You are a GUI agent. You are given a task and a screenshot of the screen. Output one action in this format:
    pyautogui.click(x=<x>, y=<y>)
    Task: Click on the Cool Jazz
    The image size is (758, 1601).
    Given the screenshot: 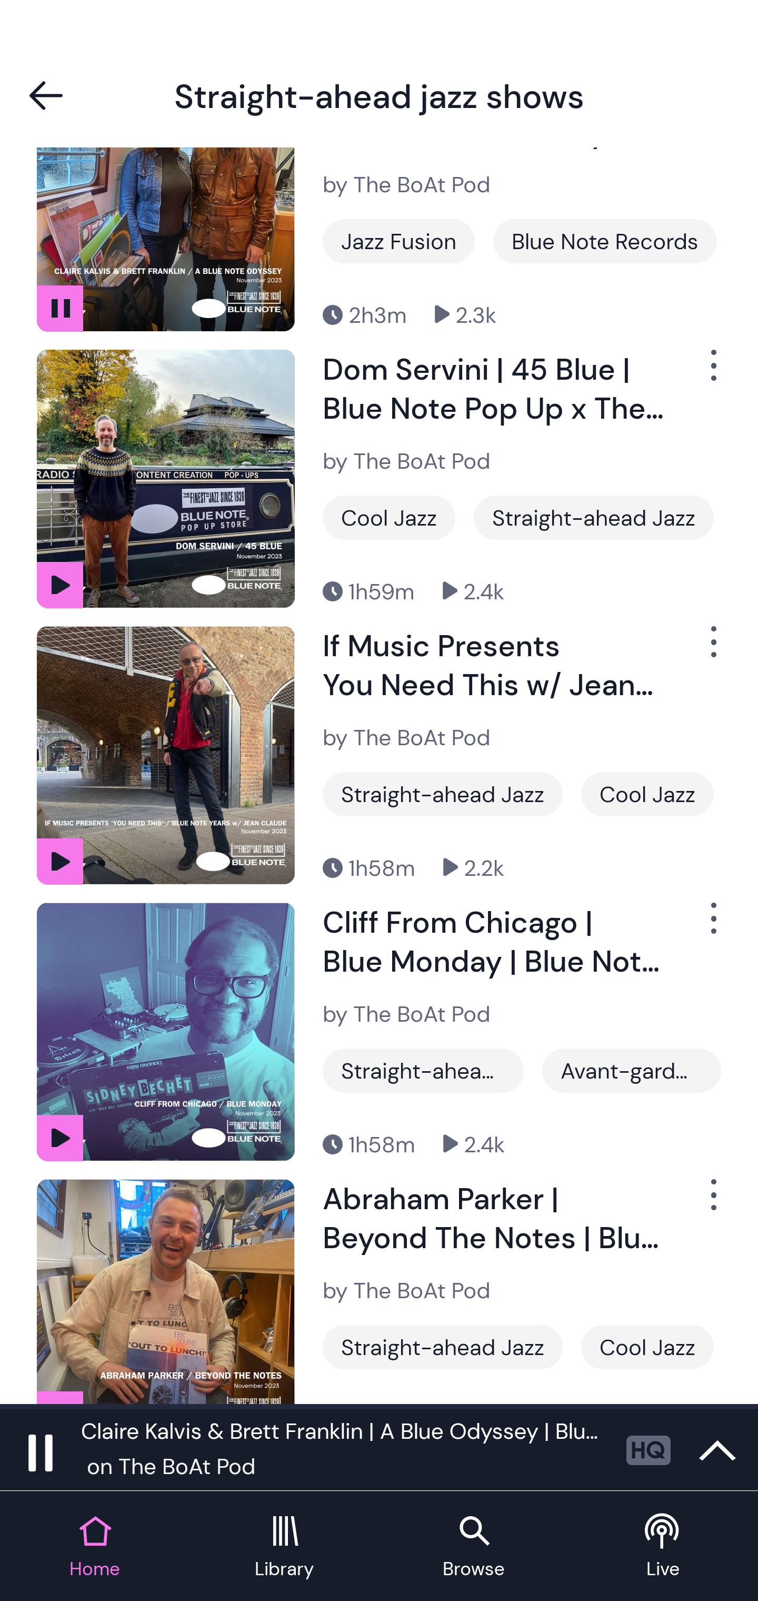 What is the action you would take?
    pyautogui.click(x=647, y=1347)
    